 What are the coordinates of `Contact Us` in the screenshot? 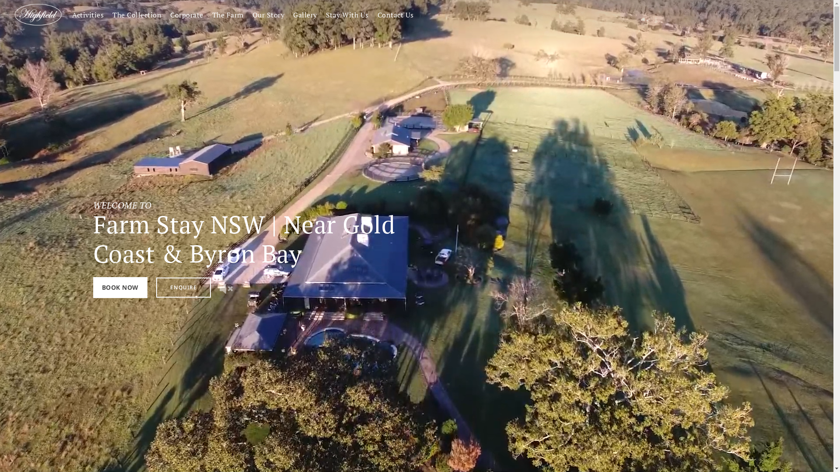 It's located at (395, 15).